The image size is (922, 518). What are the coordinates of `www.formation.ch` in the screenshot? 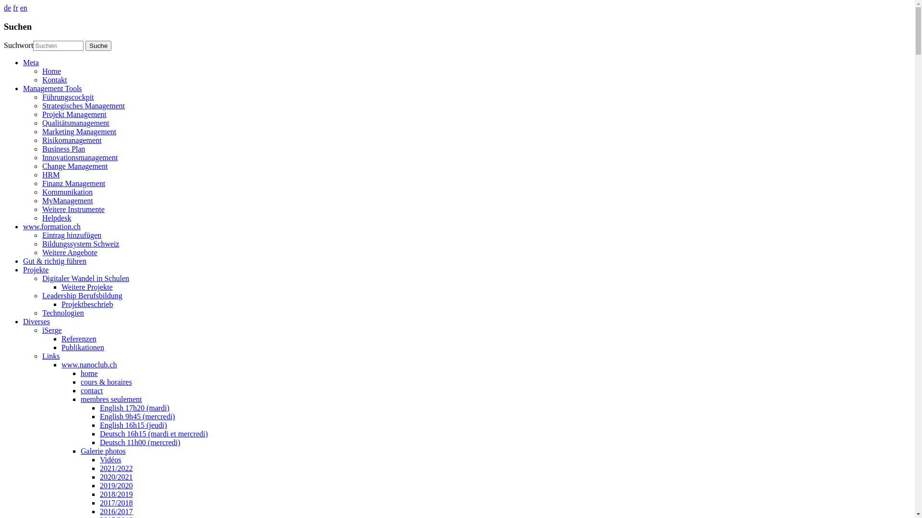 It's located at (52, 226).